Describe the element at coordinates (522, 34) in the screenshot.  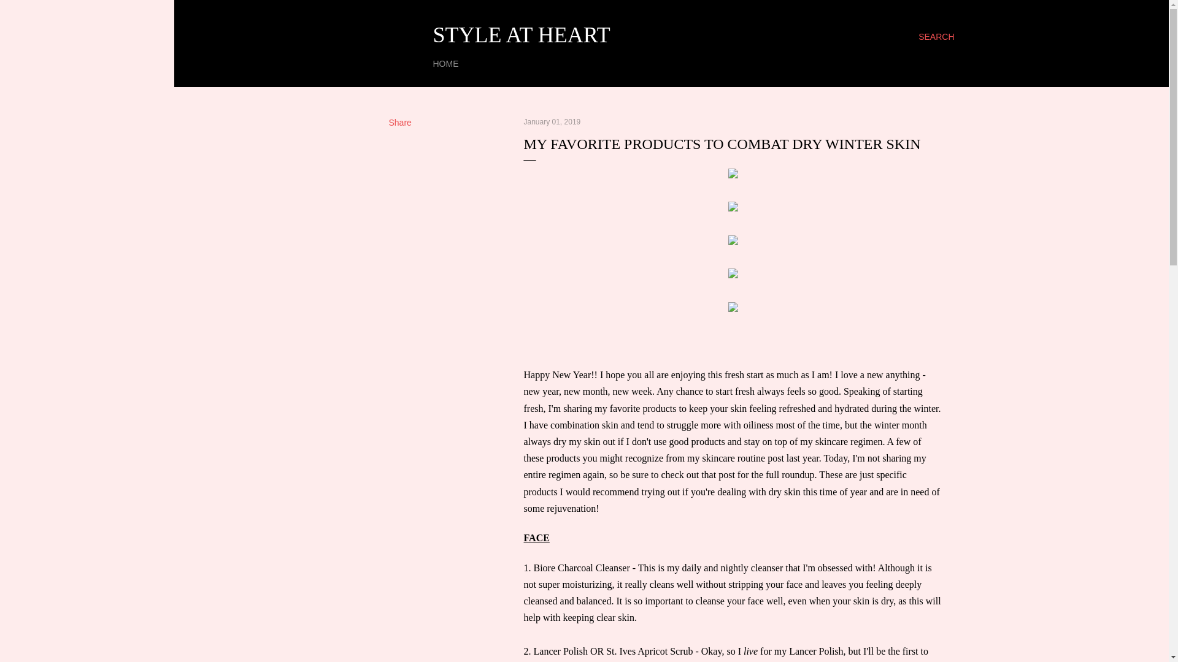
I see `STYLE AT HEART` at that location.